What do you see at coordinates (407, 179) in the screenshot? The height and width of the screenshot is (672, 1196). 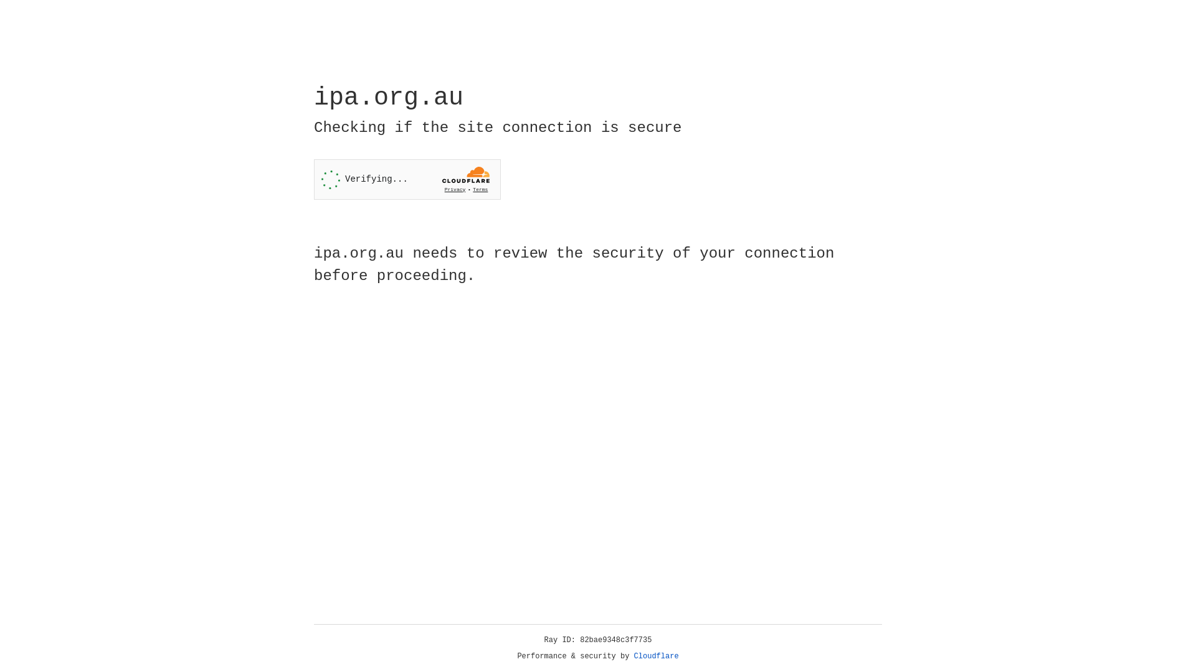 I see `Widget containing a Cloudflare security challenge` at bounding box center [407, 179].